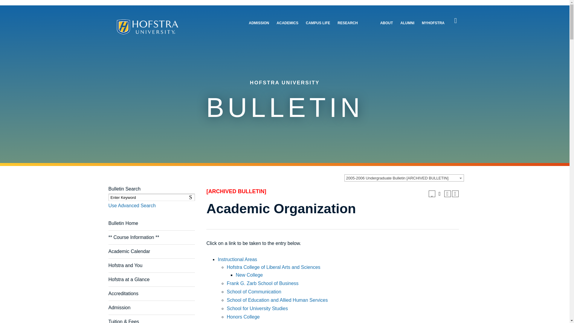  What do you see at coordinates (123, 223) in the screenshot?
I see `Bulletin Home` at bounding box center [123, 223].